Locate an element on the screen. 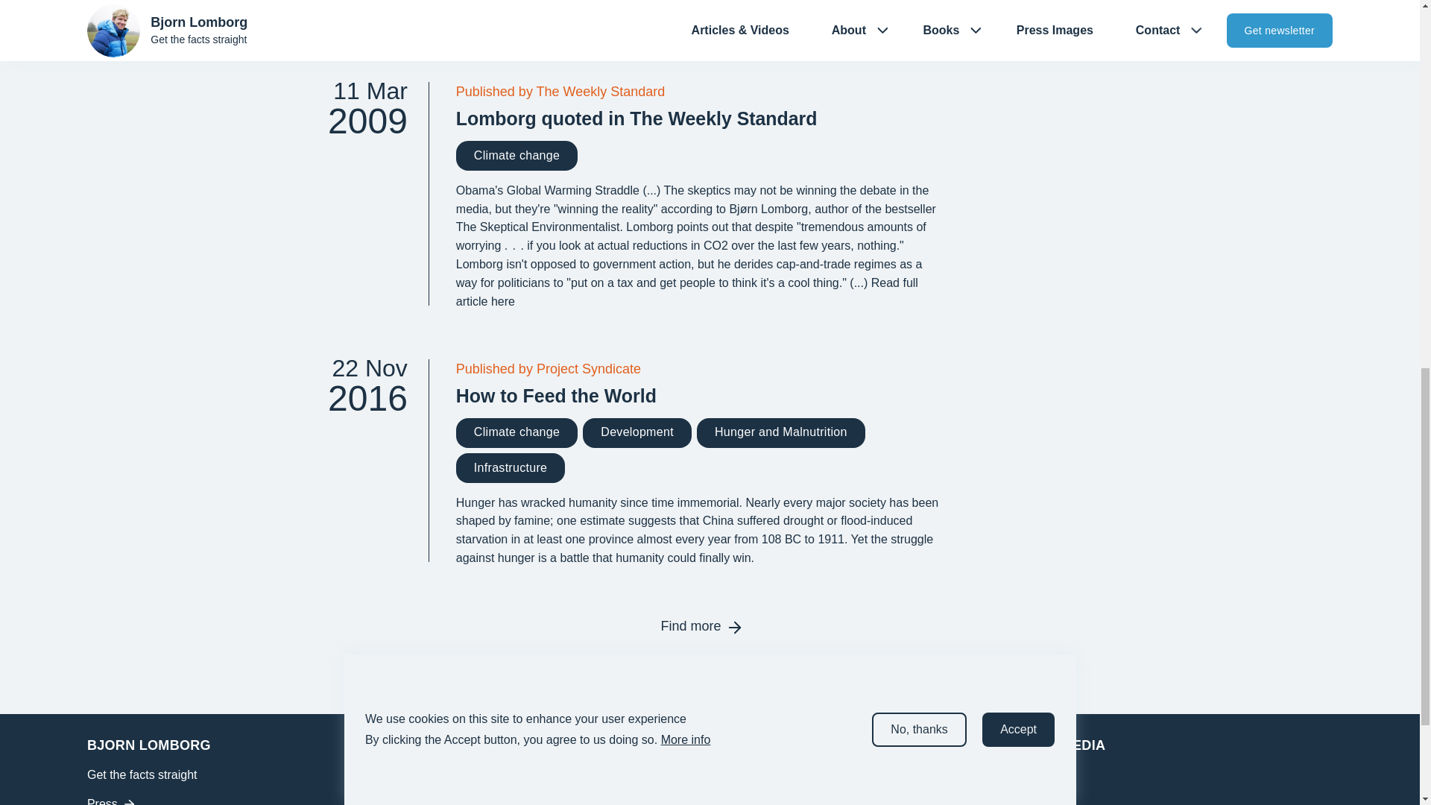 This screenshot has height=805, width=1431. Climate change is located at coordinates (517, 155).